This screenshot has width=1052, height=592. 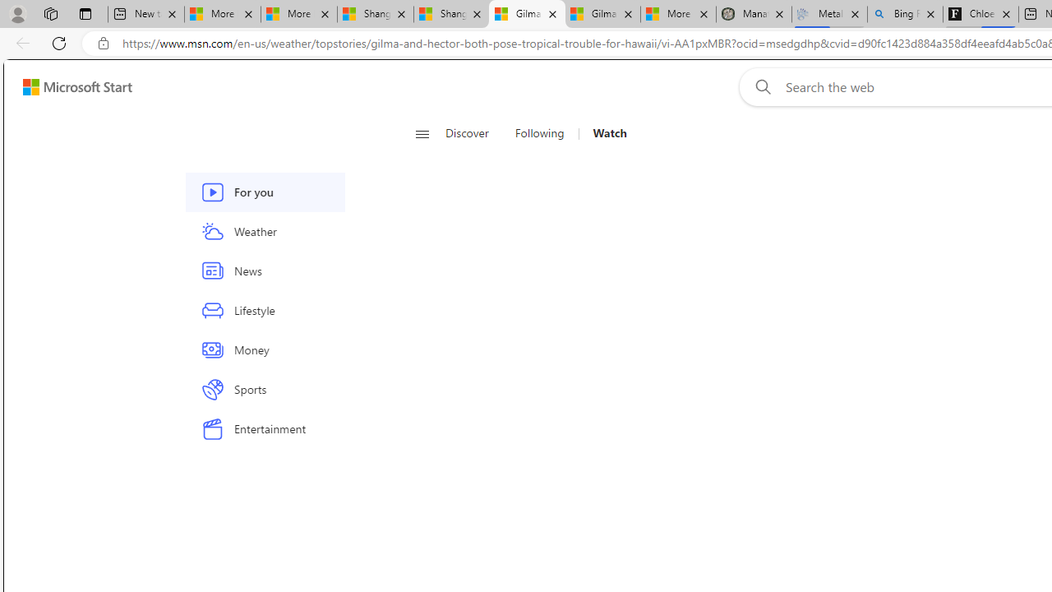 What do you see at coordinates (610, 133) in the screenshot?
I see `Watch` at bounding box center [610, 133].